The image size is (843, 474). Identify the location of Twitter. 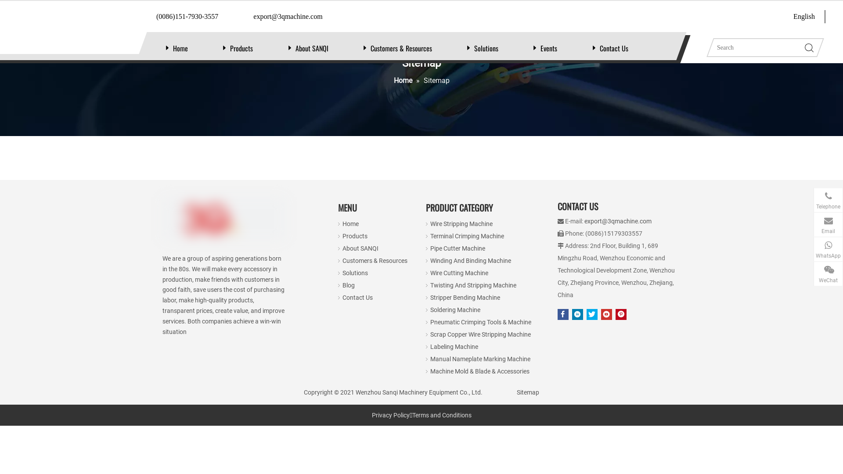
(592, 314).